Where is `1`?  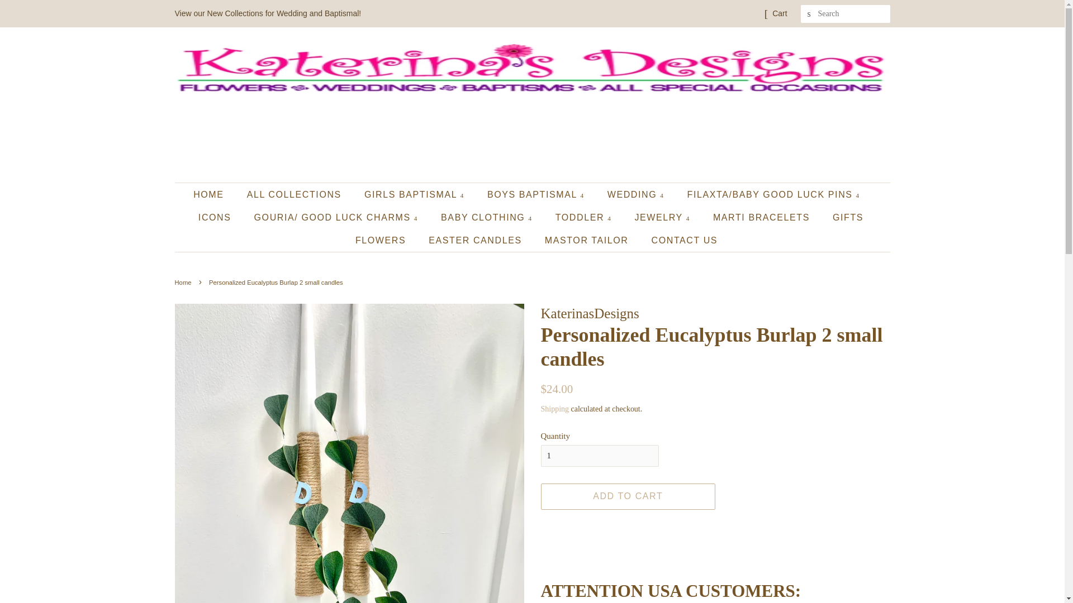
1 is located at coordinates (599, 456).